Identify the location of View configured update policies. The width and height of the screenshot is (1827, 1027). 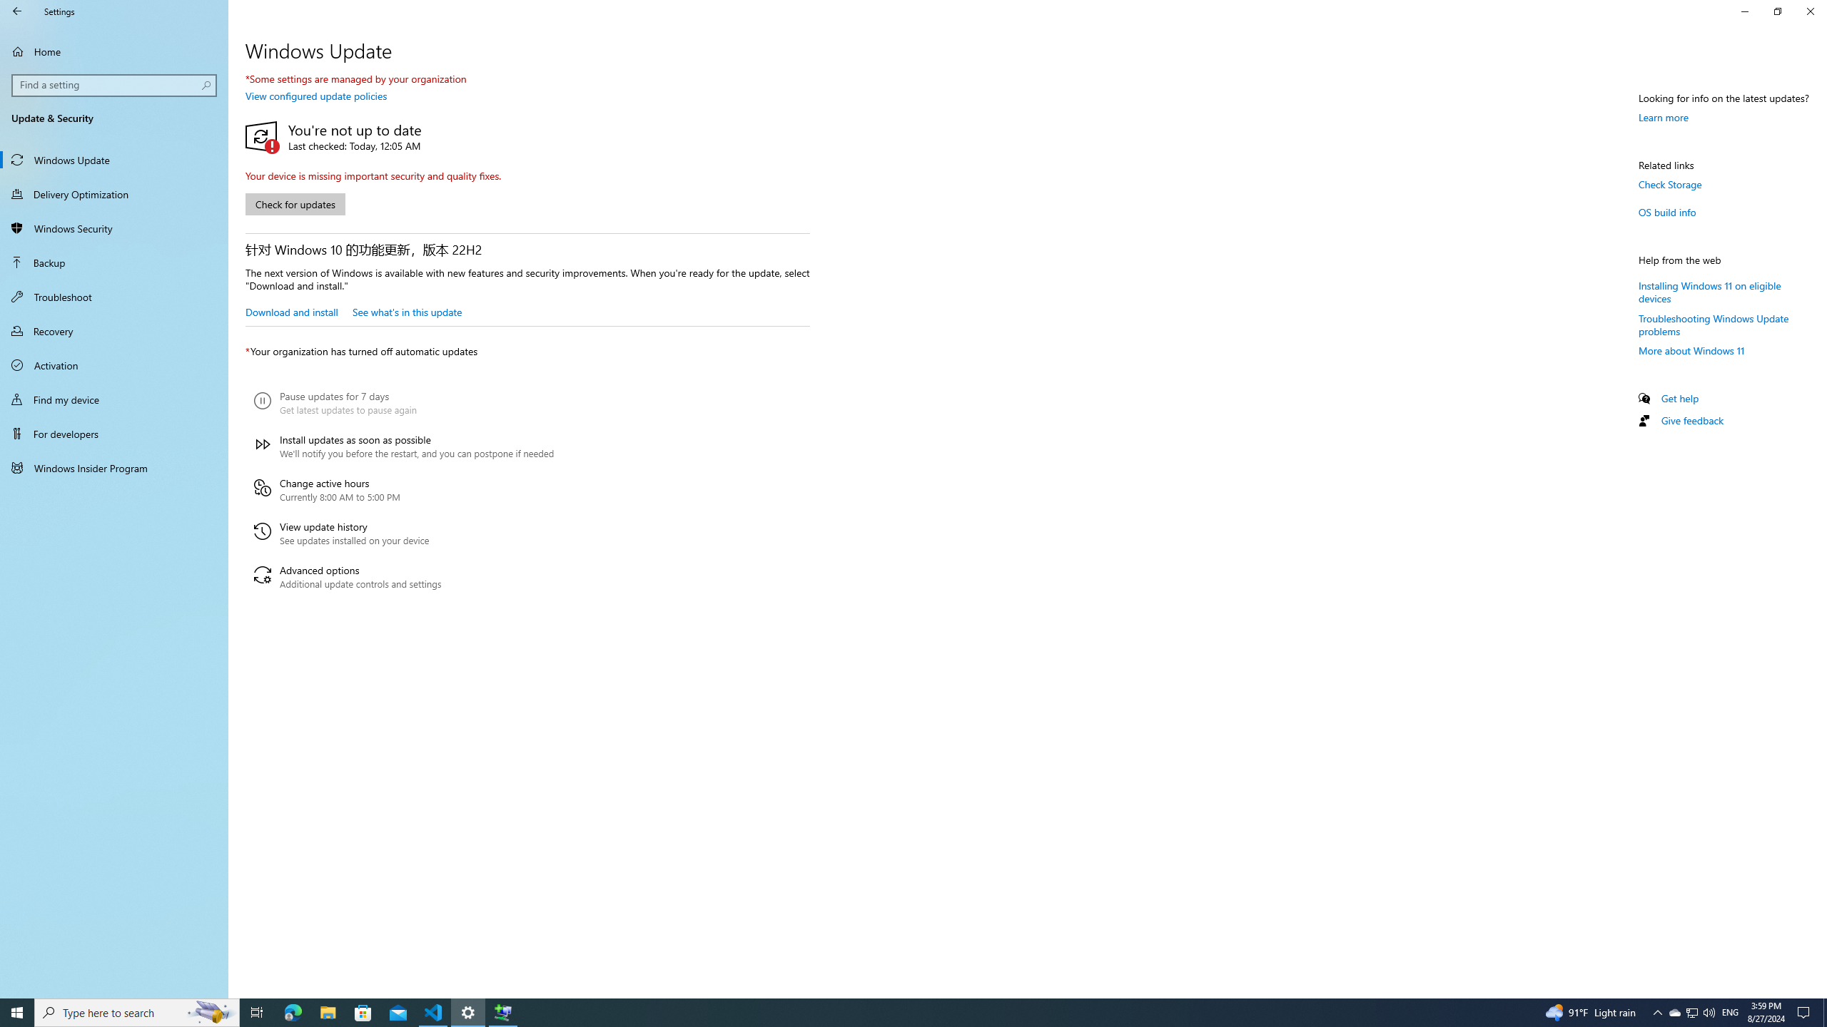
(315, 96).